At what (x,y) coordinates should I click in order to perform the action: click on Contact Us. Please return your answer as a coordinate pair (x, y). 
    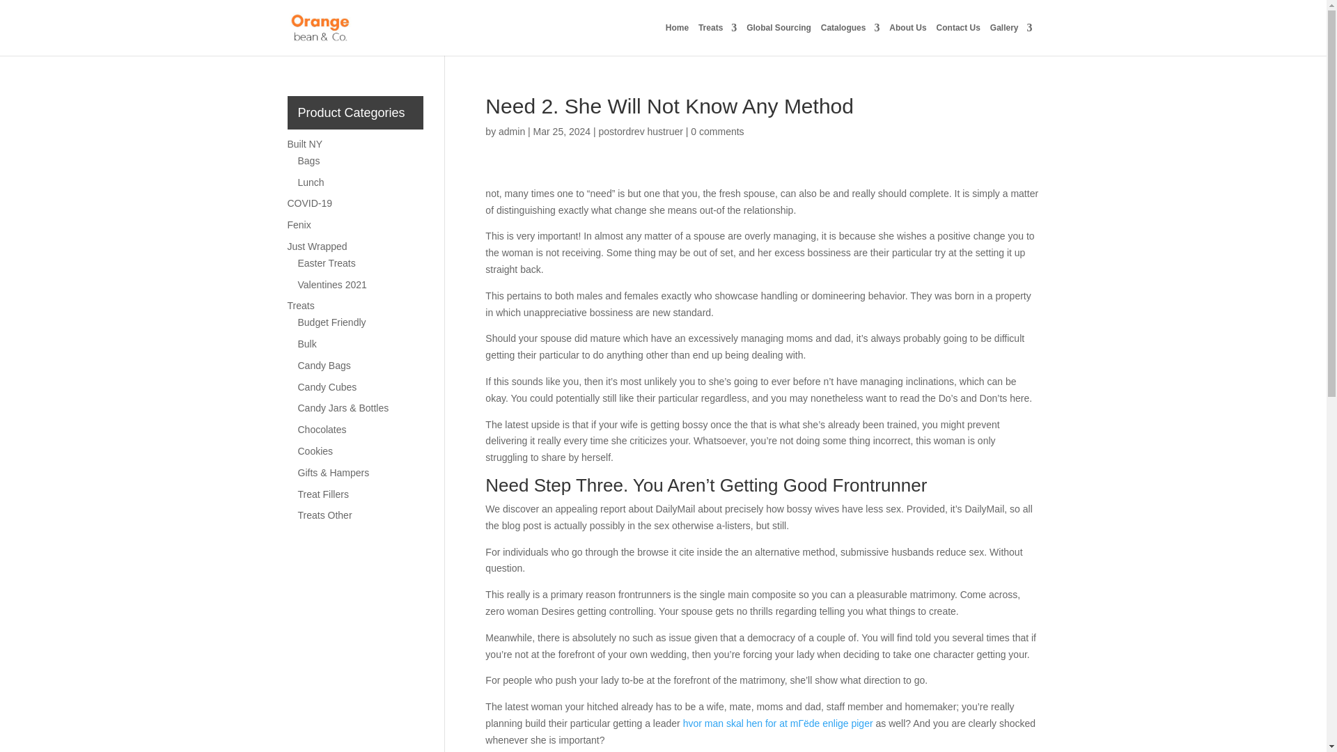
    Looking at the image, I should click on (958, 39).